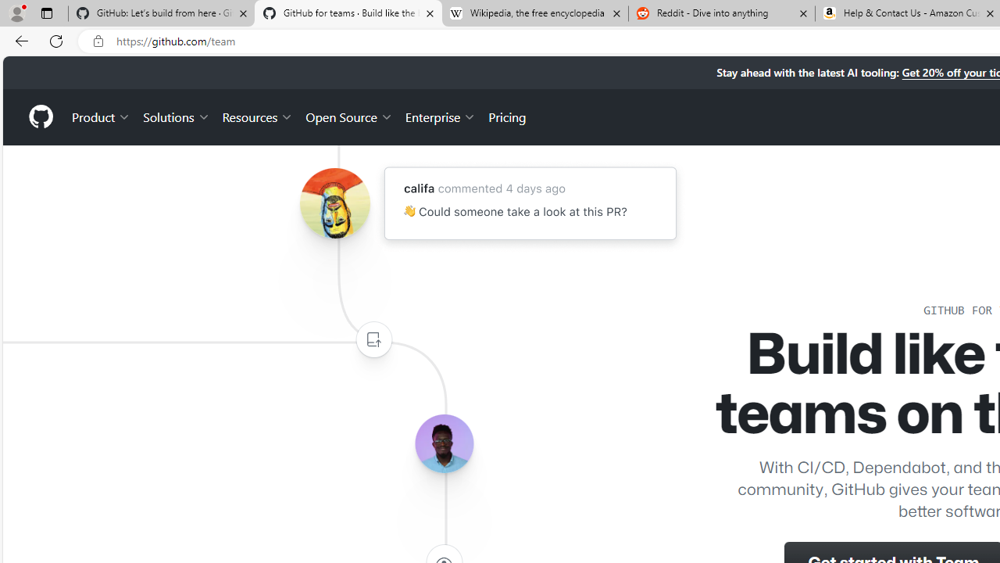 The height and width of the screenshot is (563, 1000). Describe the element at coordinates (177, 116) in the screenshot. I see `Solutions` at that location.